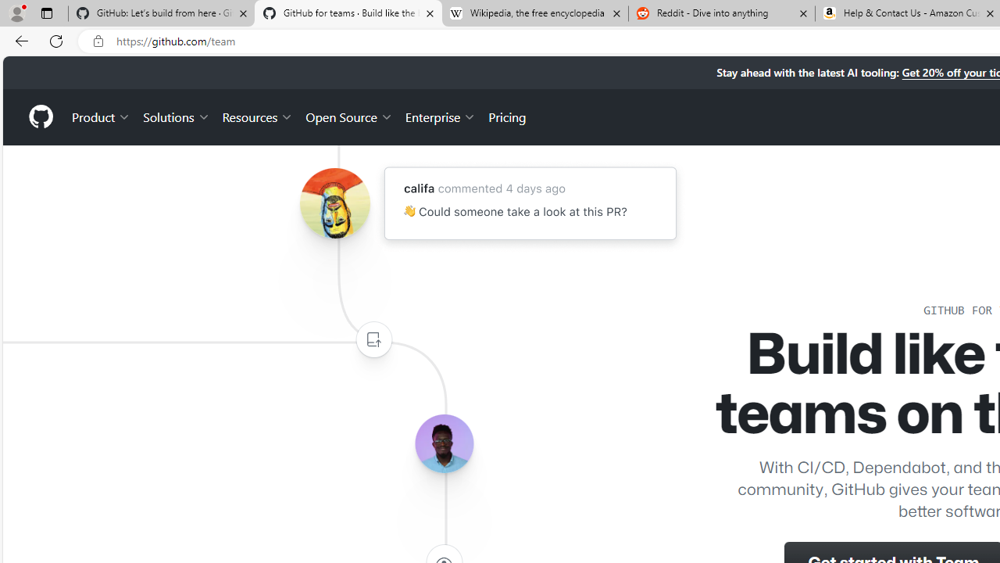 The height and width of the screenshot is (563, 1000). Describe the element at coordinates (177, 116) in the screenshot. I see `Solutions` at that location.